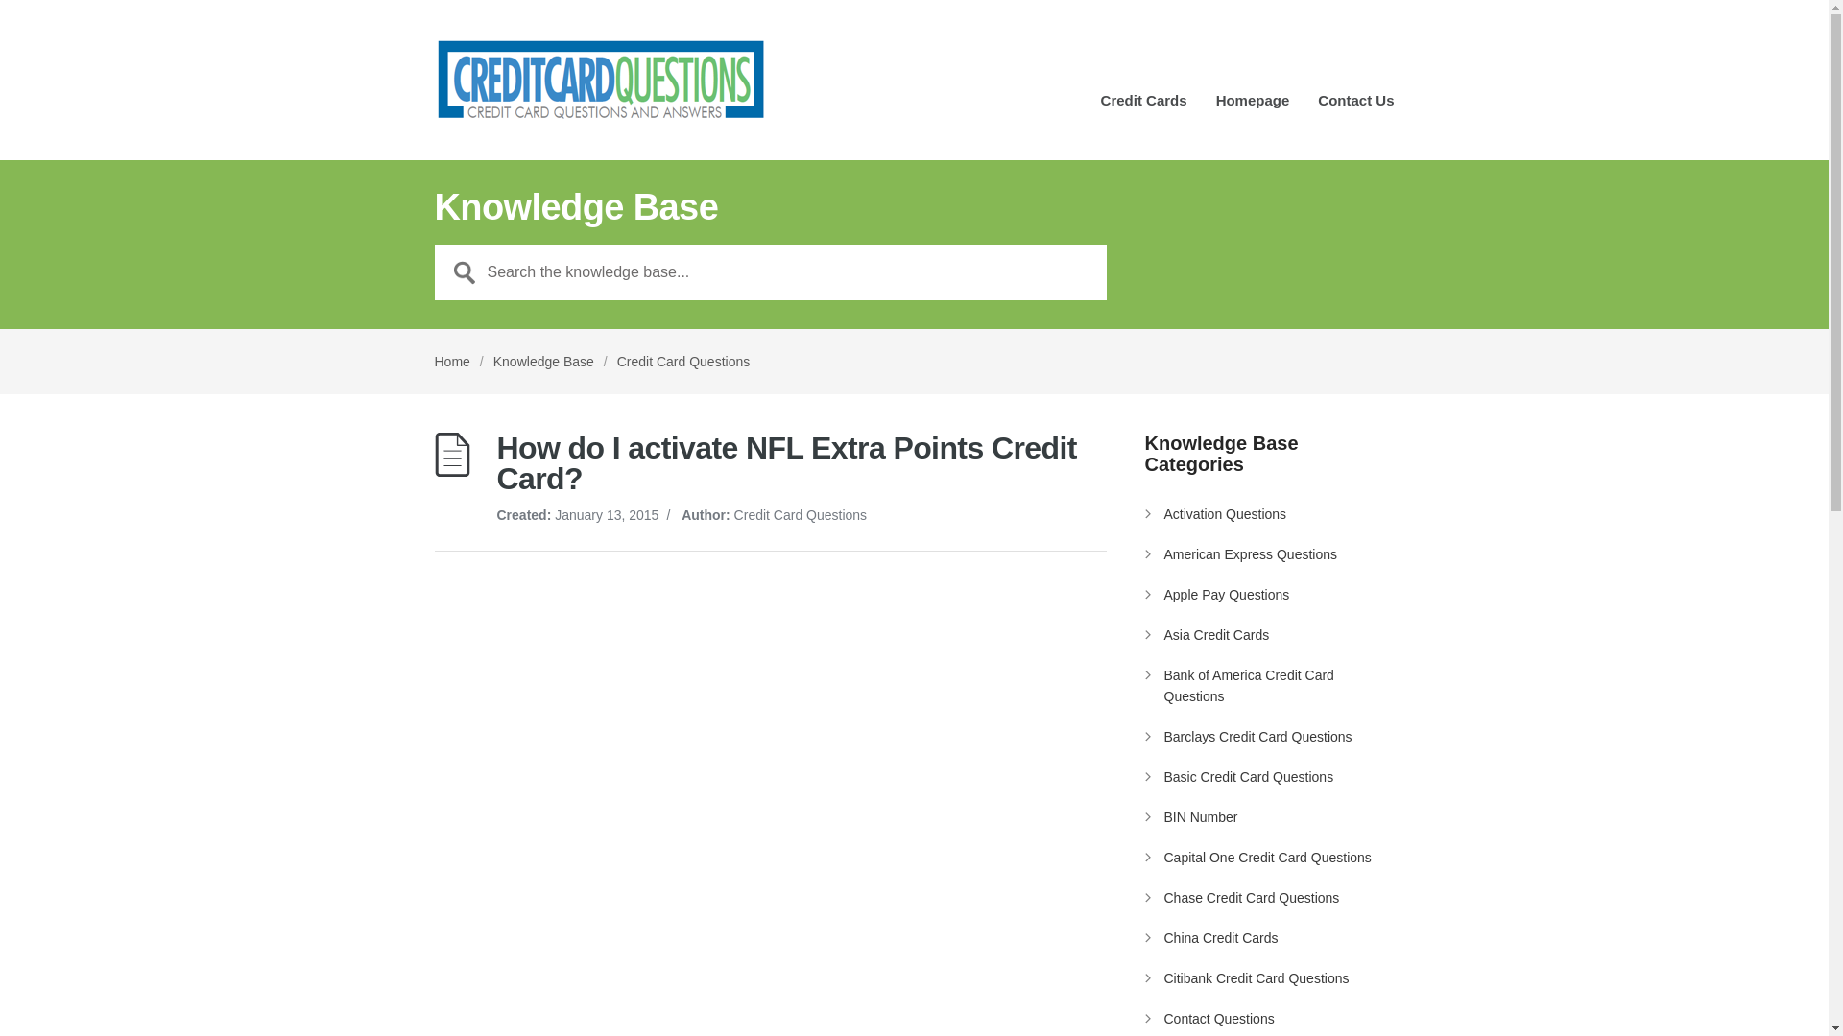  What do you see at coordinates (1248, 777) in the screenshot?
I see `Basic Credit Card Questions` at bounding box center [1248, 777].